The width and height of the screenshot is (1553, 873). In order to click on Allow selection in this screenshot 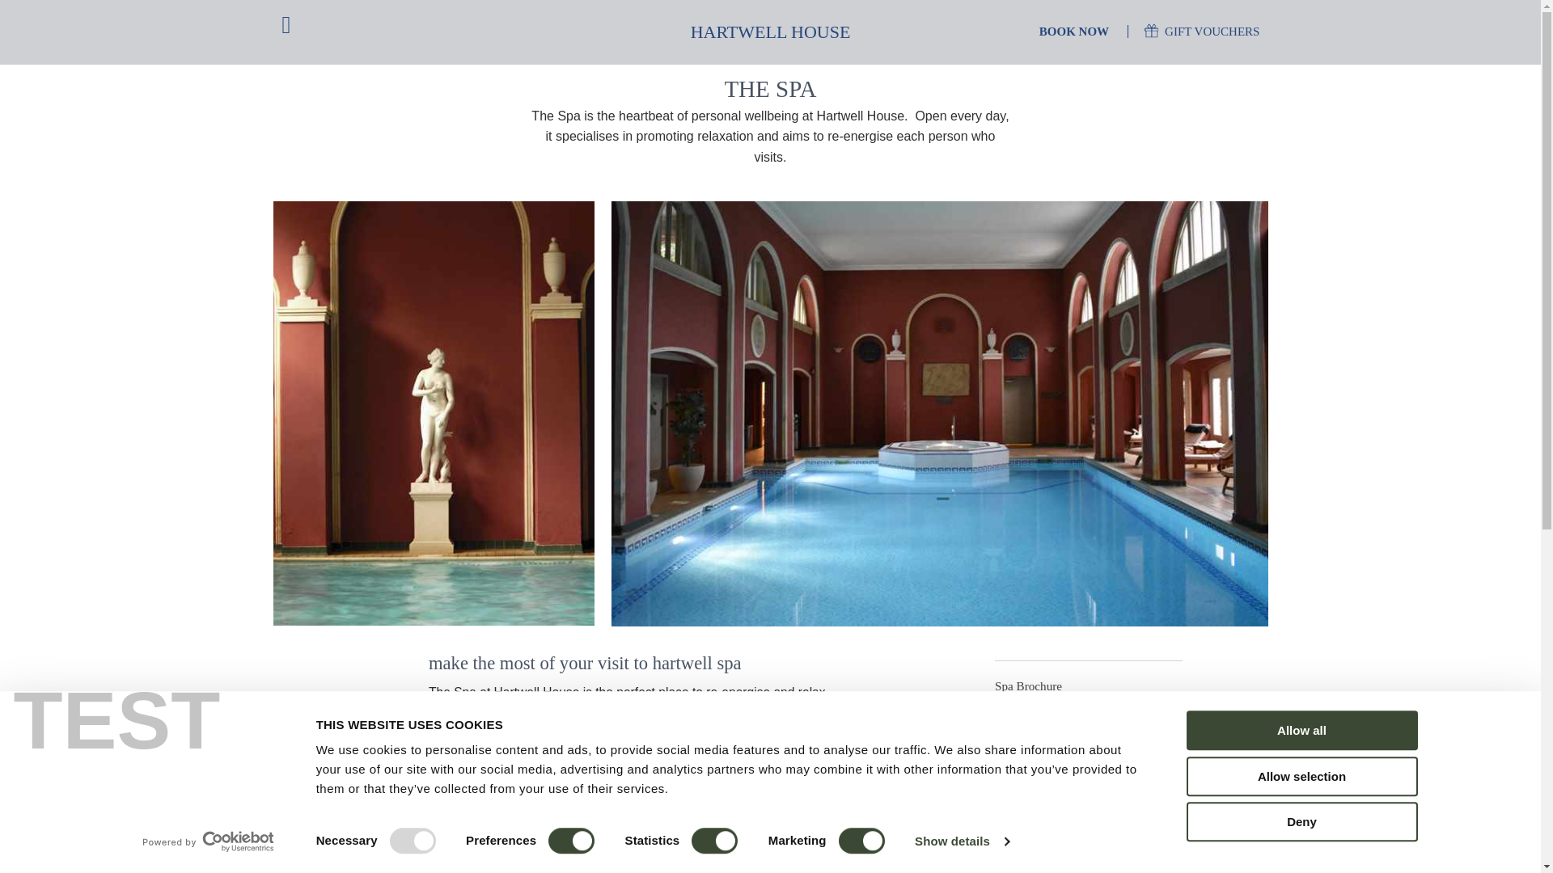, I will do `click(1301, 776)`.